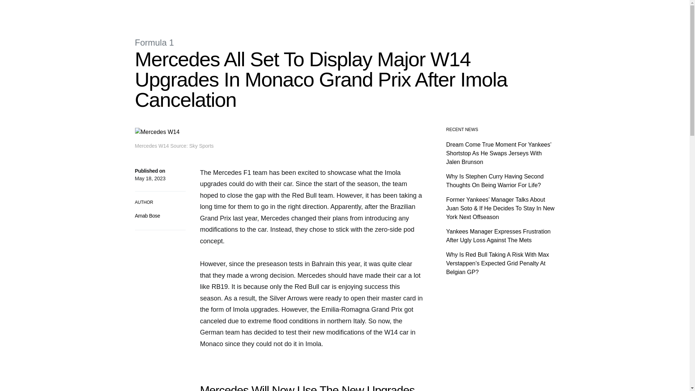  I want to click on Formula 1, so click(154, 42).